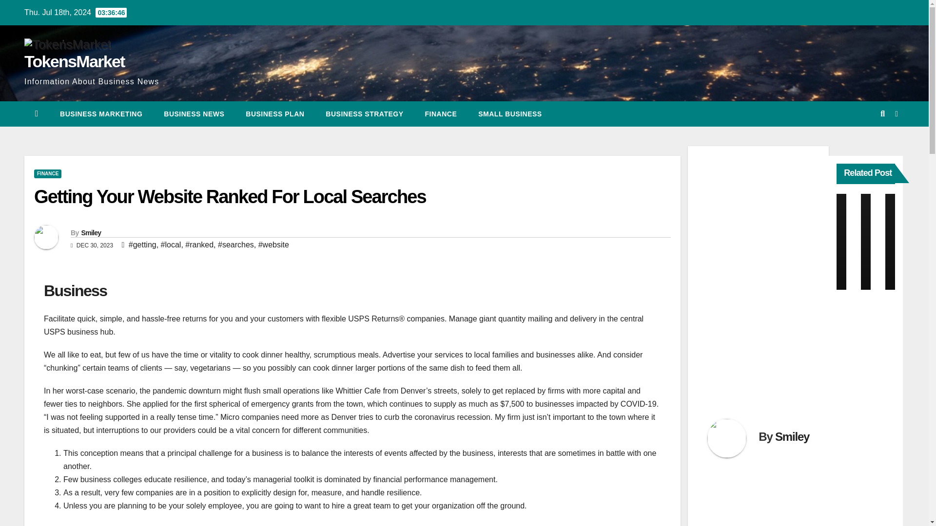  I want to click on BUSINESS PLAN, so click(274, 114).